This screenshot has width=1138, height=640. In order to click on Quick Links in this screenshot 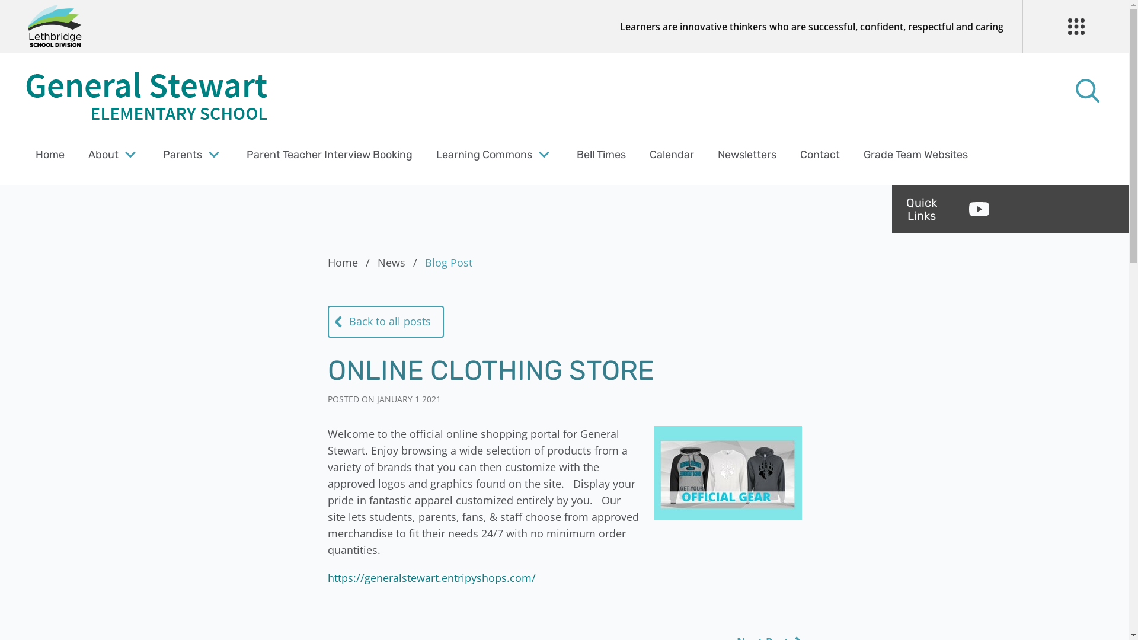, I will do `click(922, 209)`.